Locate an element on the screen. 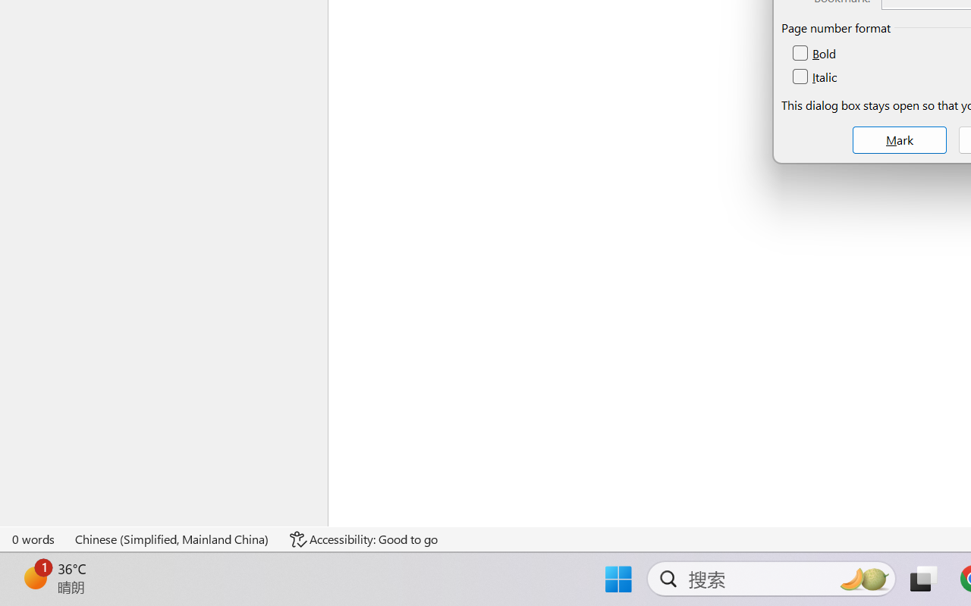  Mark is located at coordinates (900, 140).